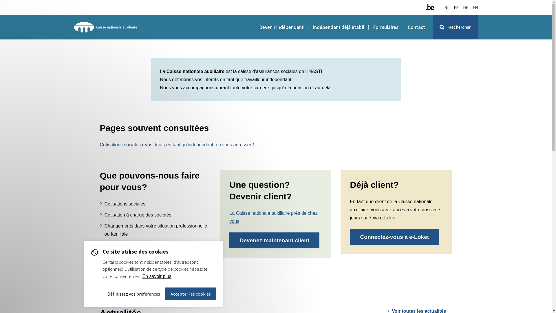 The width and height of the screenshot is (556, 313). Describe the element at coordinates (456, 8) in the screenshot. I see `FR` at that location.